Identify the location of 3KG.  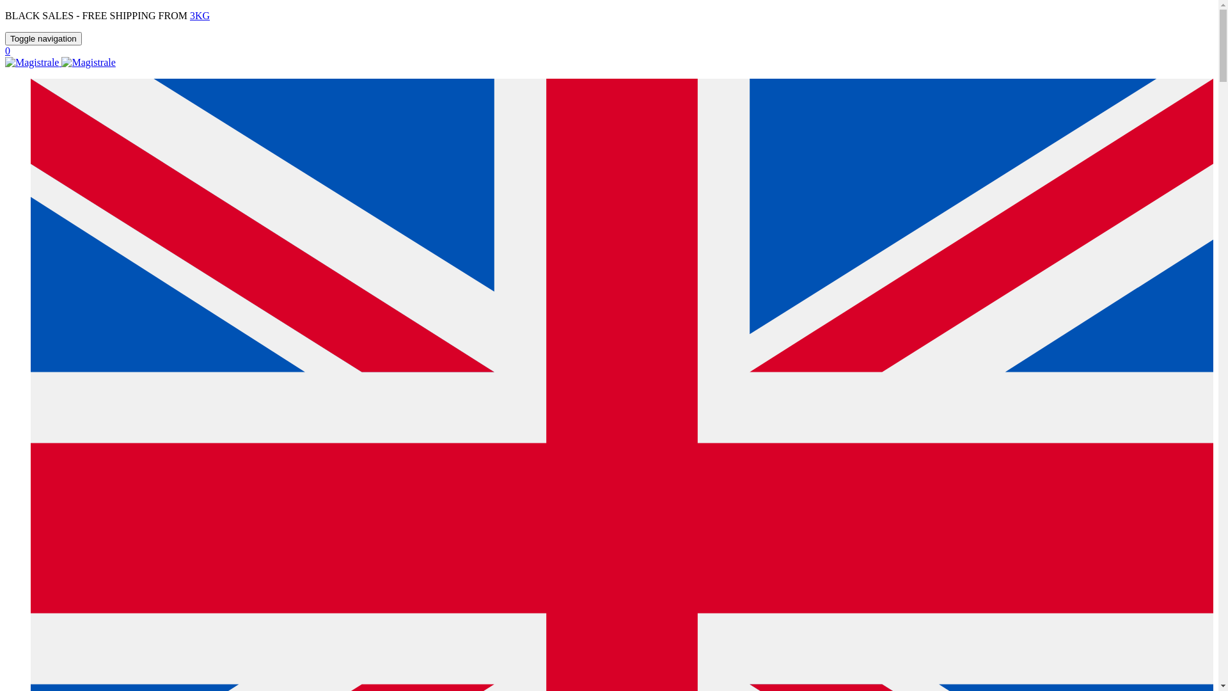
(200, 15).